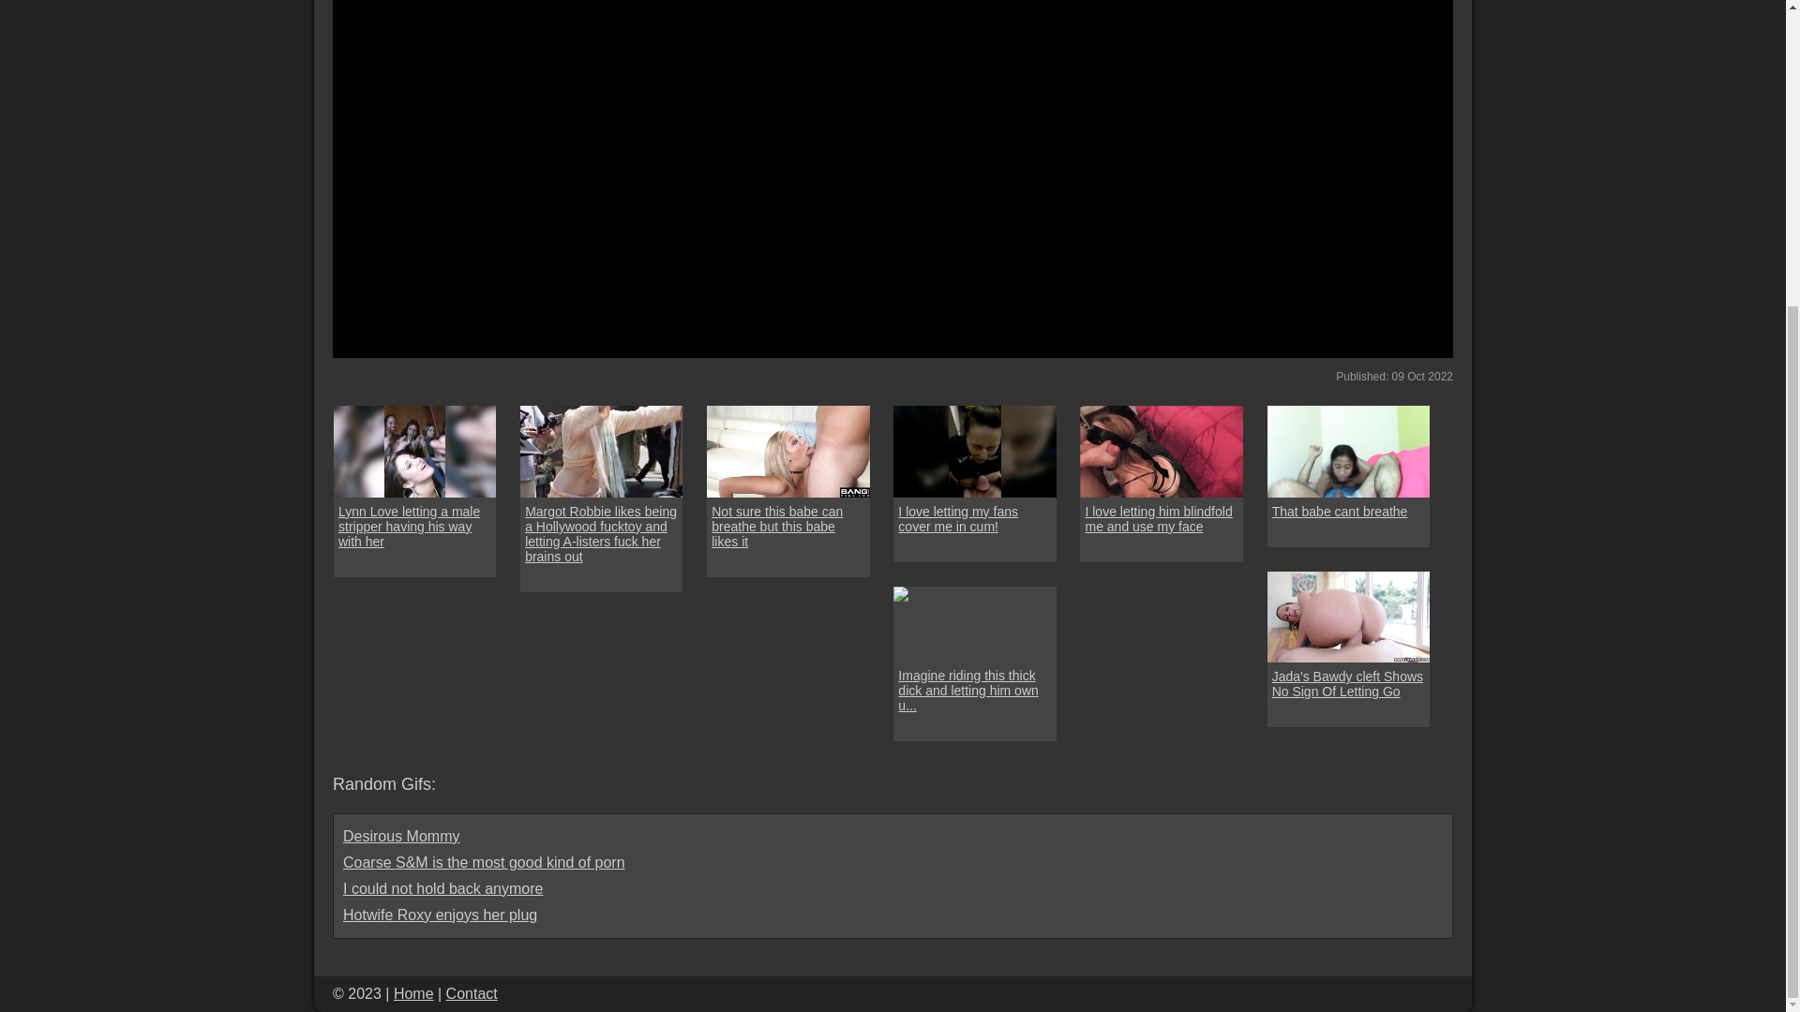 This screenshot has width=1800, height=1012. What do you see at coordinates (440, 915) in the screenshot?
I see `Hotwife Roxy enjoys her plug` at bounding box center [440, 915].